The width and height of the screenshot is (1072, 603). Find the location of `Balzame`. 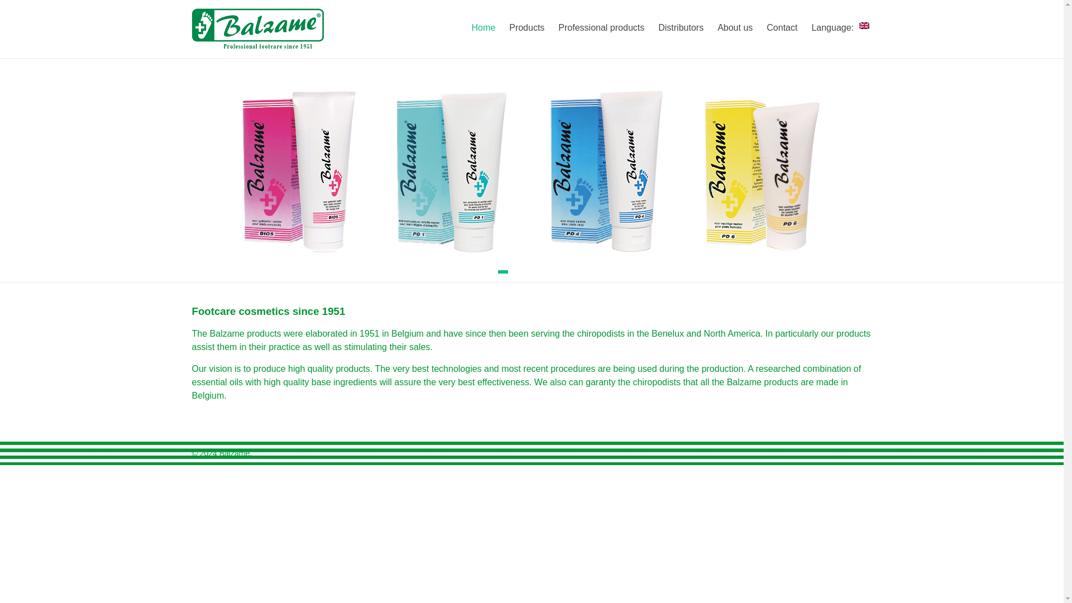

Balzame is located at coordinates (229, 22).